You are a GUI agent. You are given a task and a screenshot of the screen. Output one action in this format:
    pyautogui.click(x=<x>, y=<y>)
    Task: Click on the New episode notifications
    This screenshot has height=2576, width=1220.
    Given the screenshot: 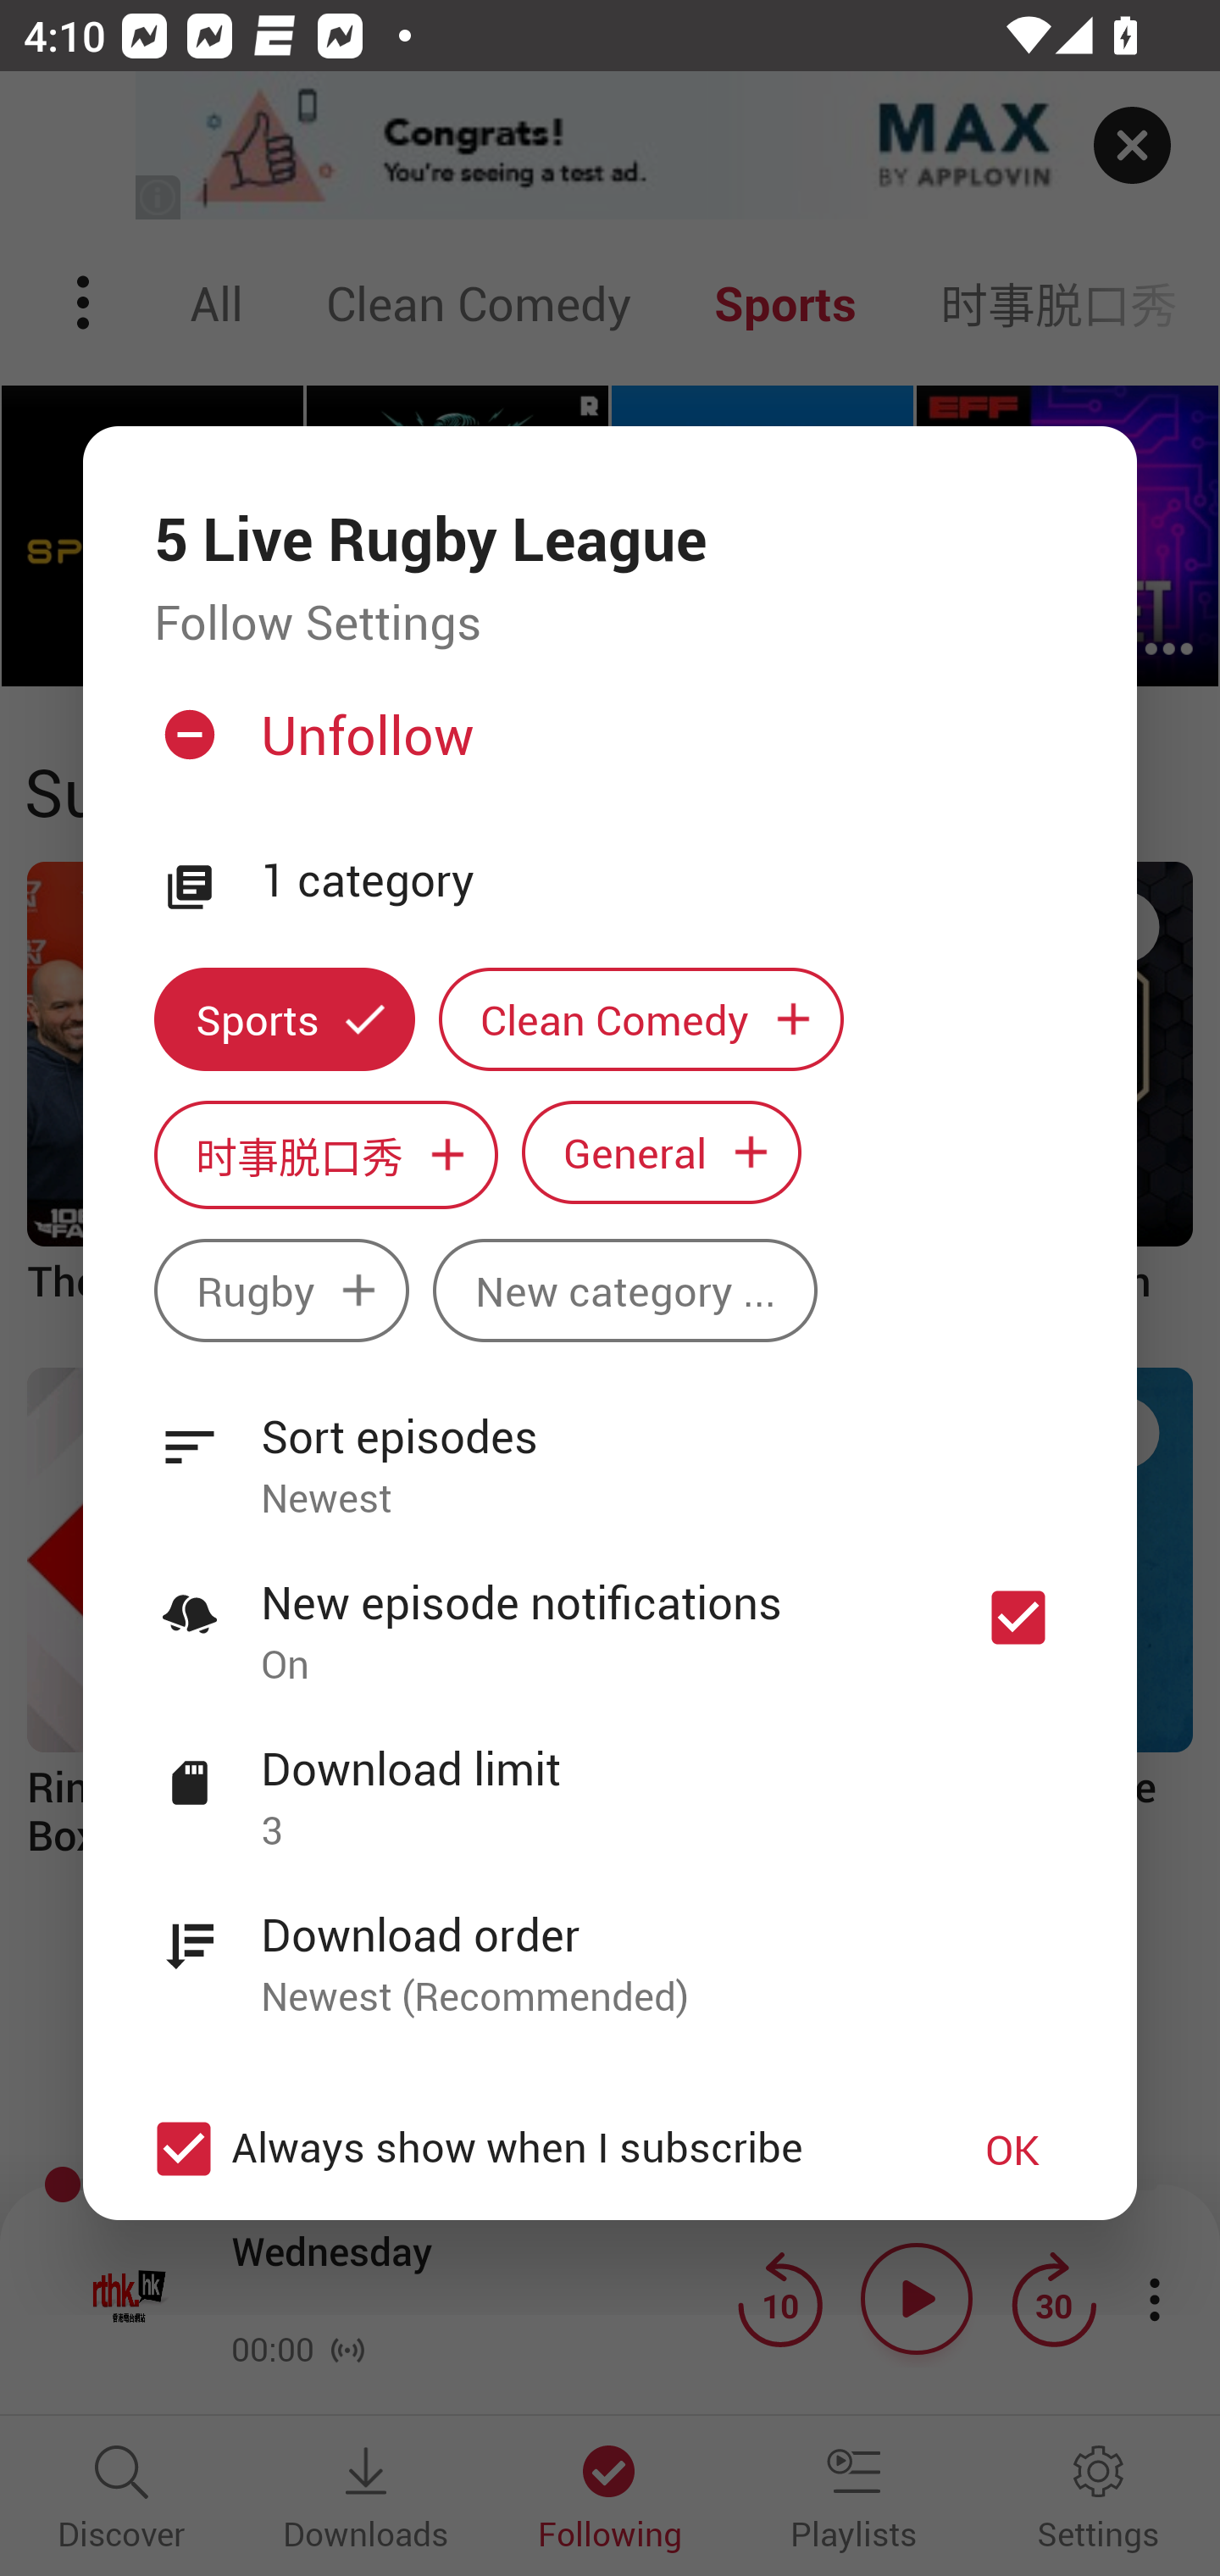 What is the action you would take?
    pyautogui.click(x=1018, y=1617)
    